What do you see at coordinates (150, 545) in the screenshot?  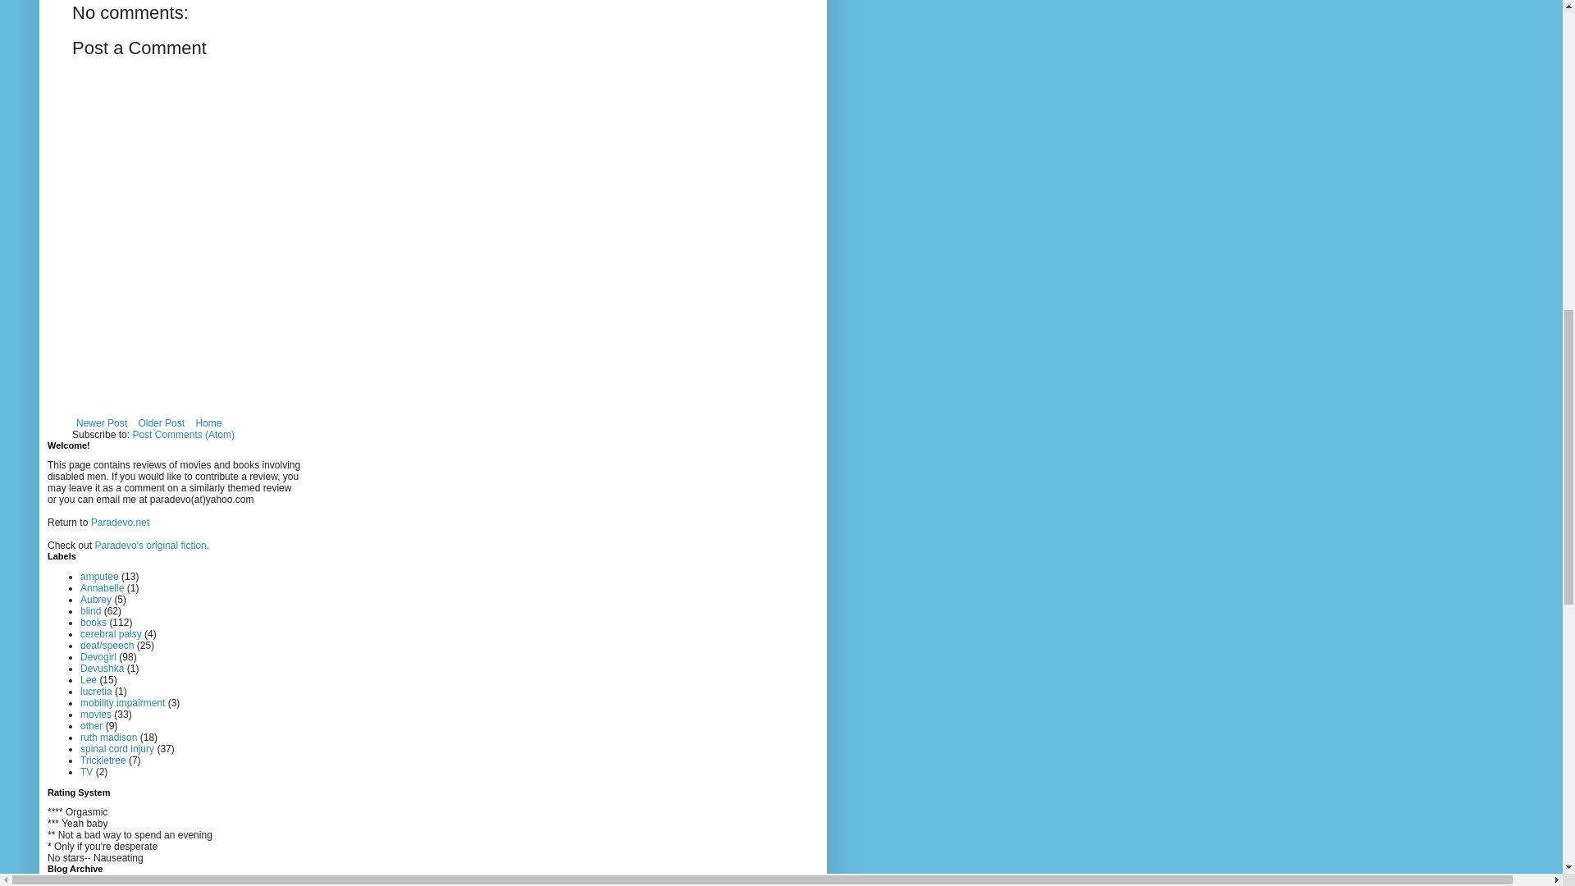 I see `Paradevo's original fiction` at bounding box center [150, 545].